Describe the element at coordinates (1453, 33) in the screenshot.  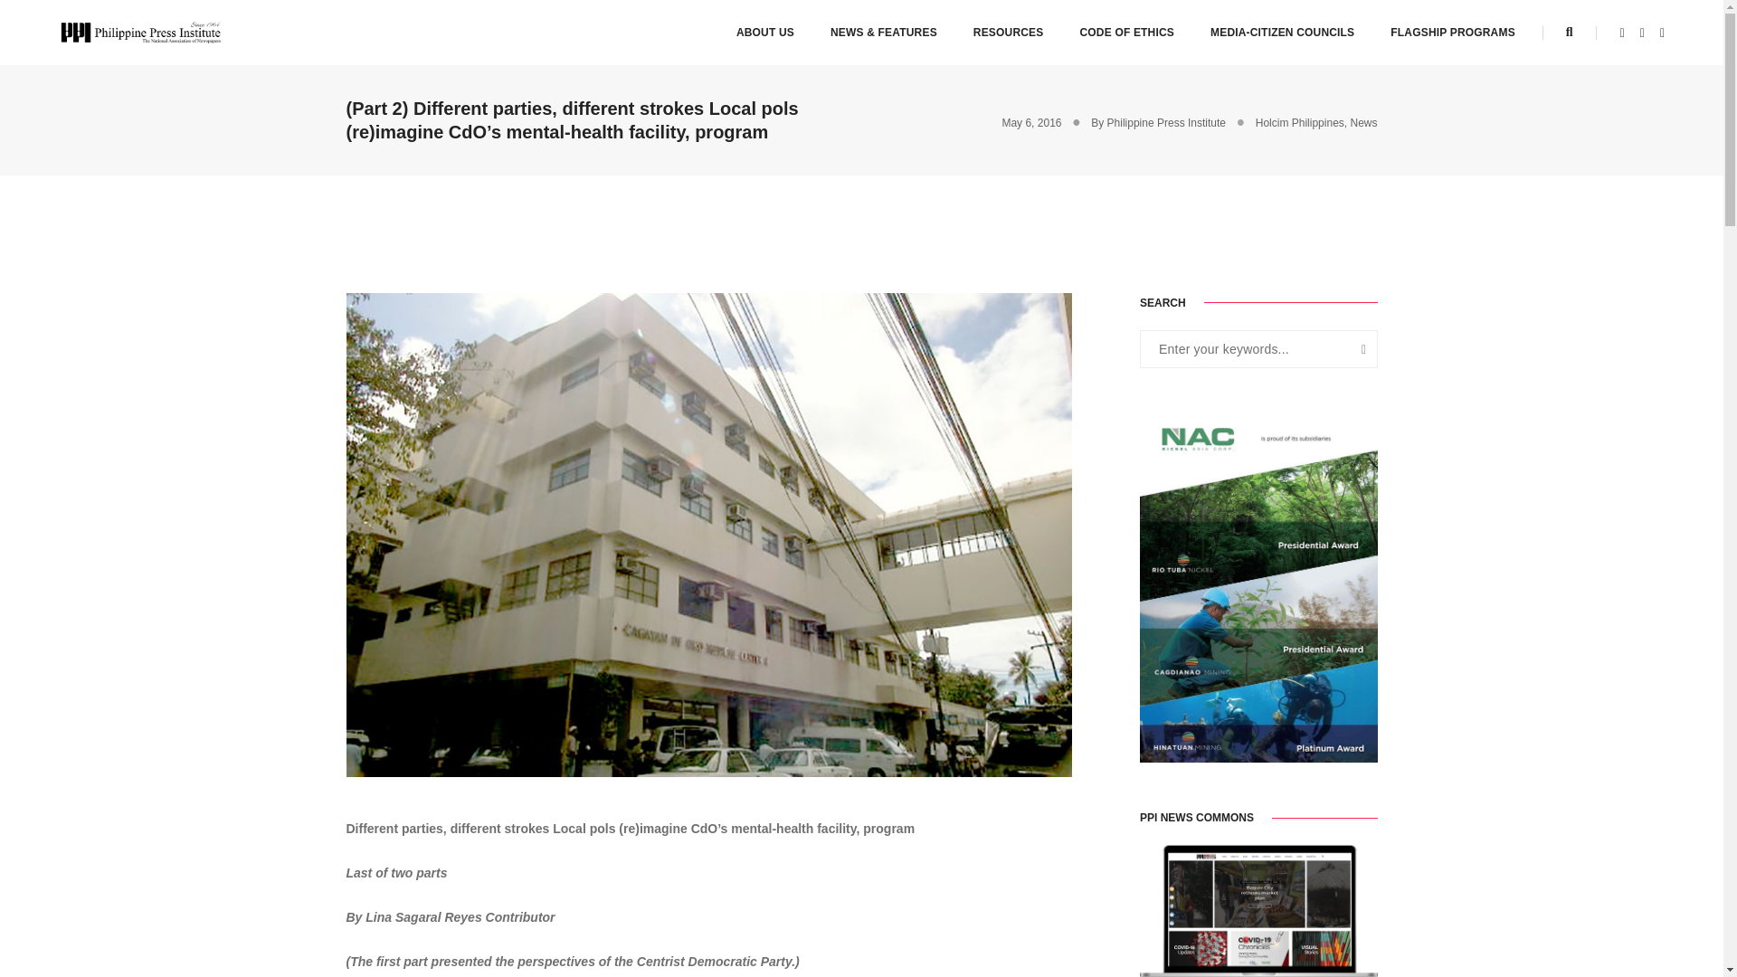
I see `FLAGSHIP PROGRAMS` at that location.